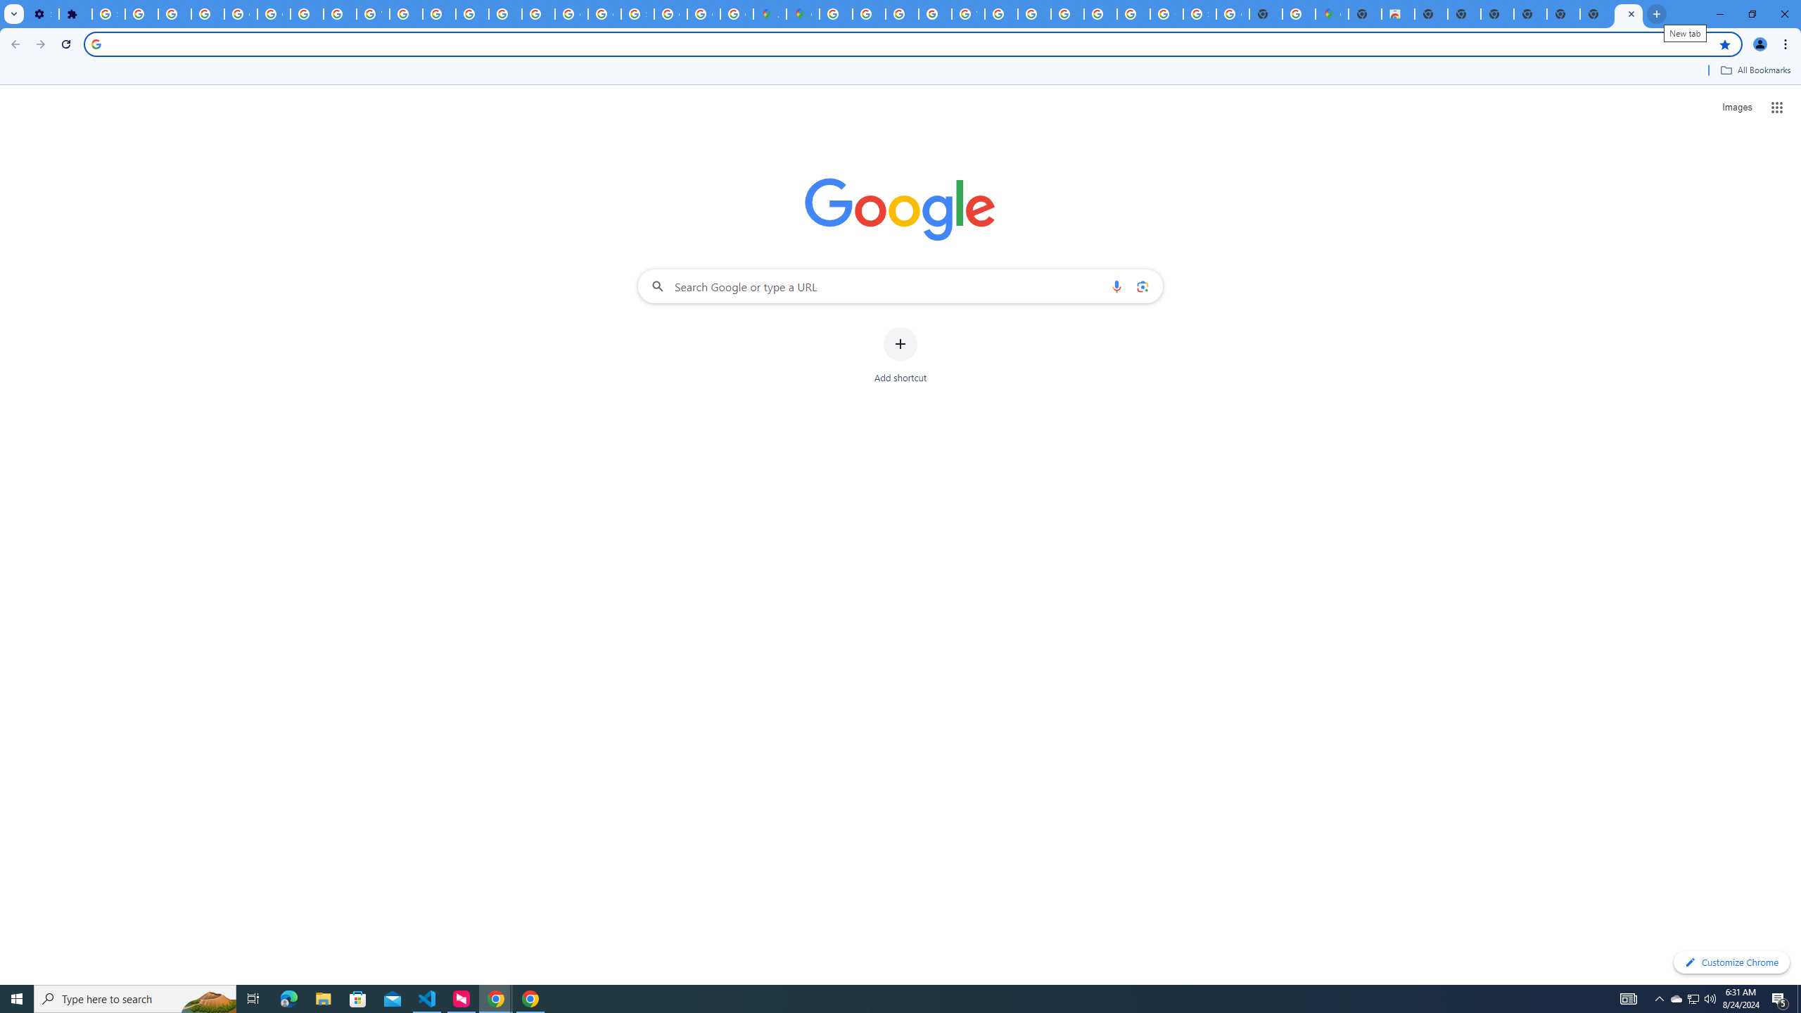 The image size is (1801, 1013). I want to click on Privacy Help Center - Policies Help, so click(439, 14).